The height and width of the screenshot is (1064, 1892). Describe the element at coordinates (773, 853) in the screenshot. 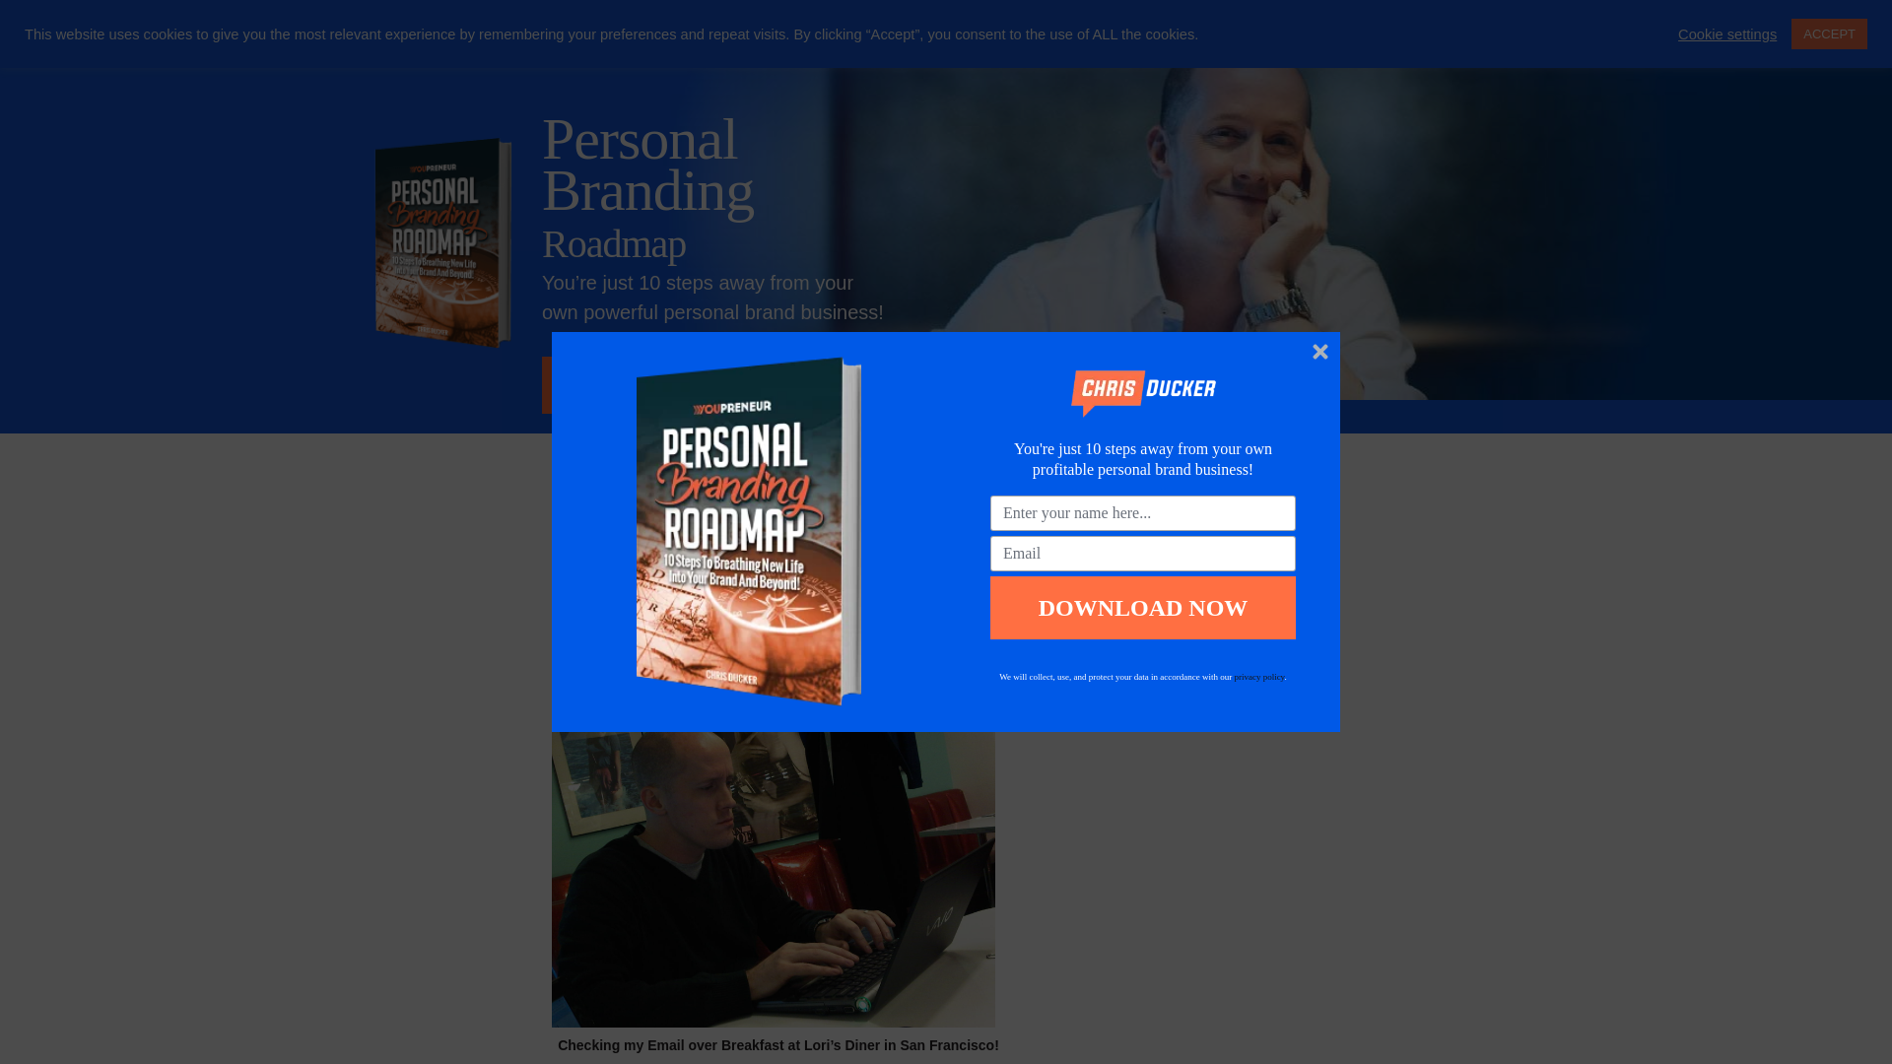

I see `Checking Email in Lori's SFran` at that location.